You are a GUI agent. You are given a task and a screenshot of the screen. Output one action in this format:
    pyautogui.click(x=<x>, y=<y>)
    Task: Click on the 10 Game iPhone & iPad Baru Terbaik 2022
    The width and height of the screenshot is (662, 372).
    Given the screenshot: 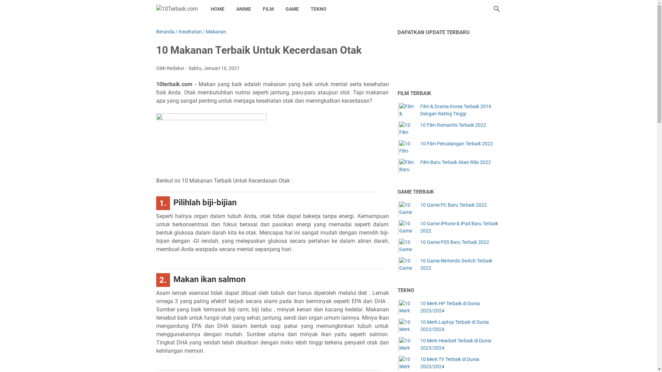 What is the action you would take?
    pyautogui.click(x=407, y=228)
    